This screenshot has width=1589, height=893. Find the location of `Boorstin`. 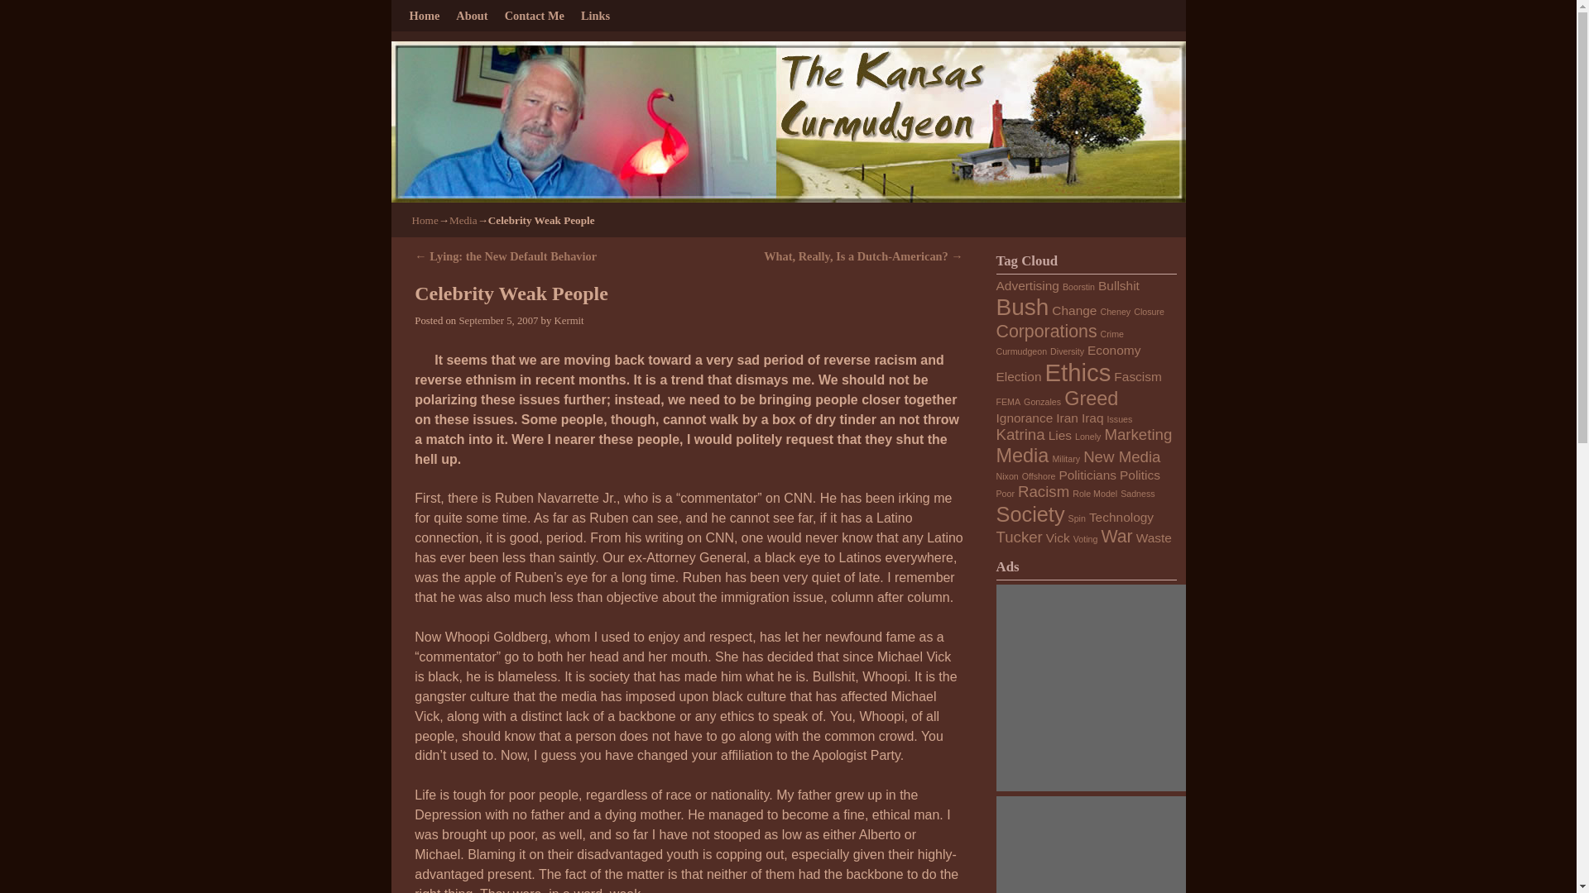

Boorstin is located at coordinates (1078, 287).